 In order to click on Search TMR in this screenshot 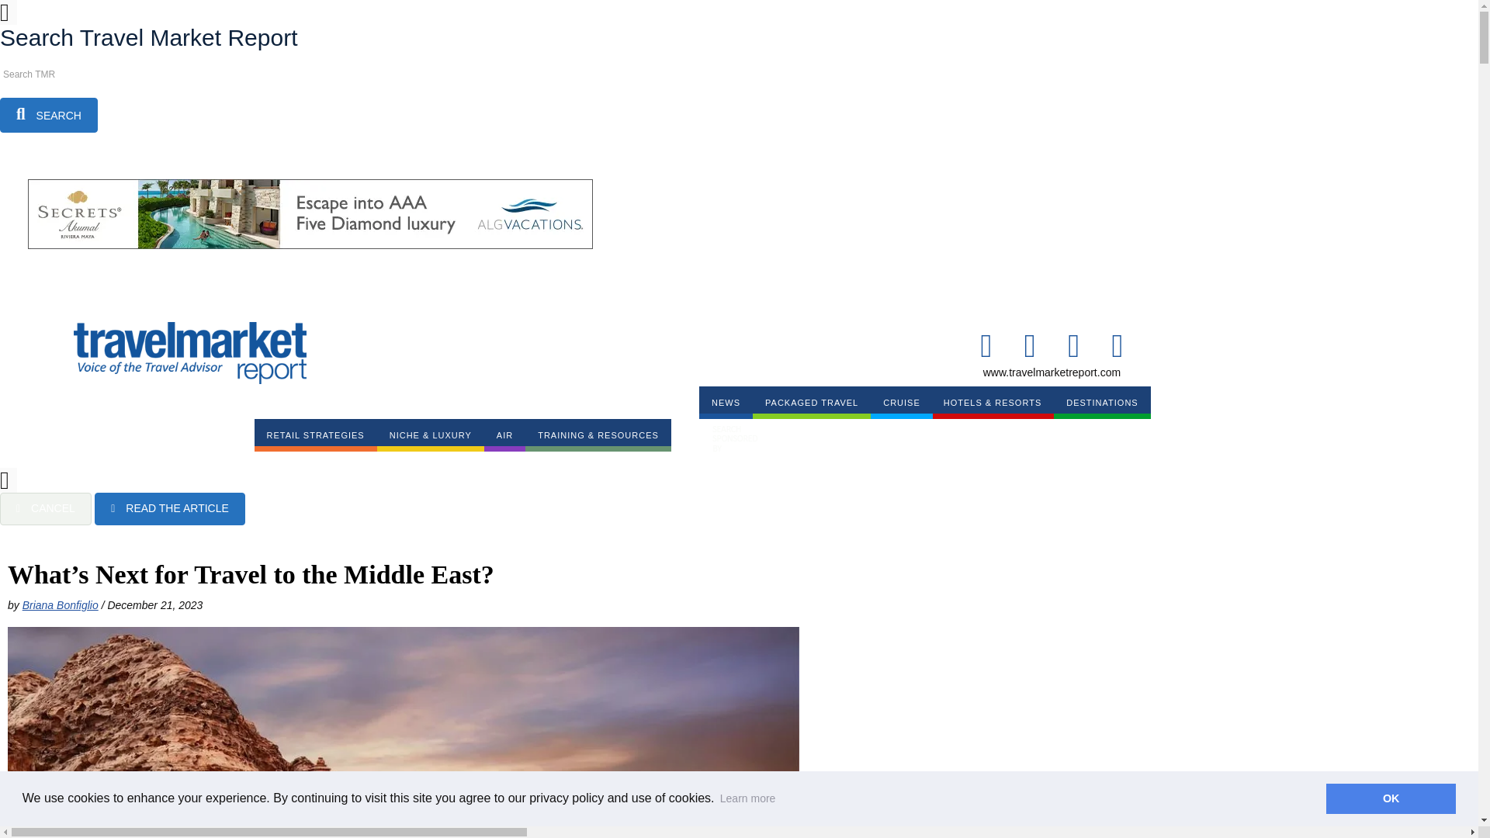, I will do `click(70, 74)`.